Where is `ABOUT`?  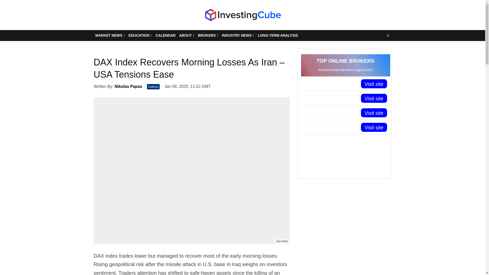 ABOUT is located at coordinates (186, 35).